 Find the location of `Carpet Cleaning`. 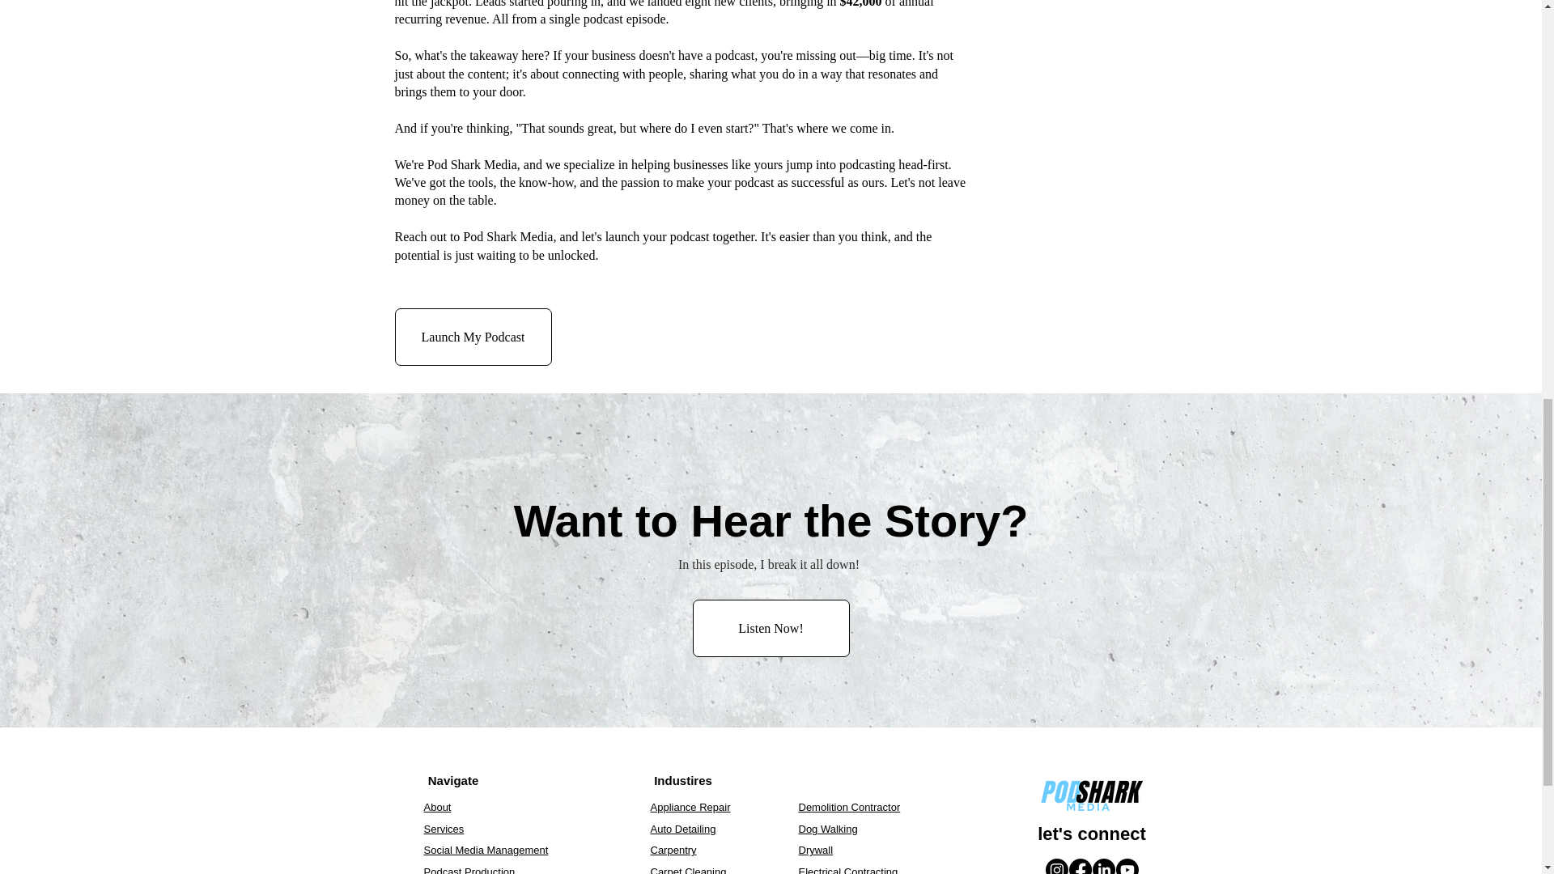

Carpet Cleaning is located at coordinates (689, 870).